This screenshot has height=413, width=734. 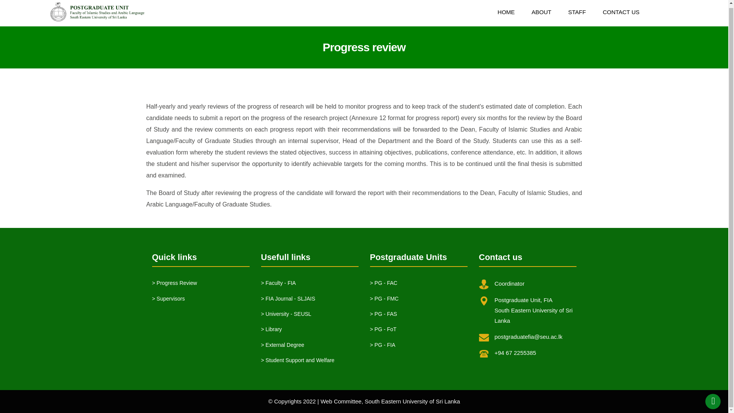 What do you see at coordinates (576, 11) in the screenshot?
I see `STAFF` at bounding box center [576, 11].